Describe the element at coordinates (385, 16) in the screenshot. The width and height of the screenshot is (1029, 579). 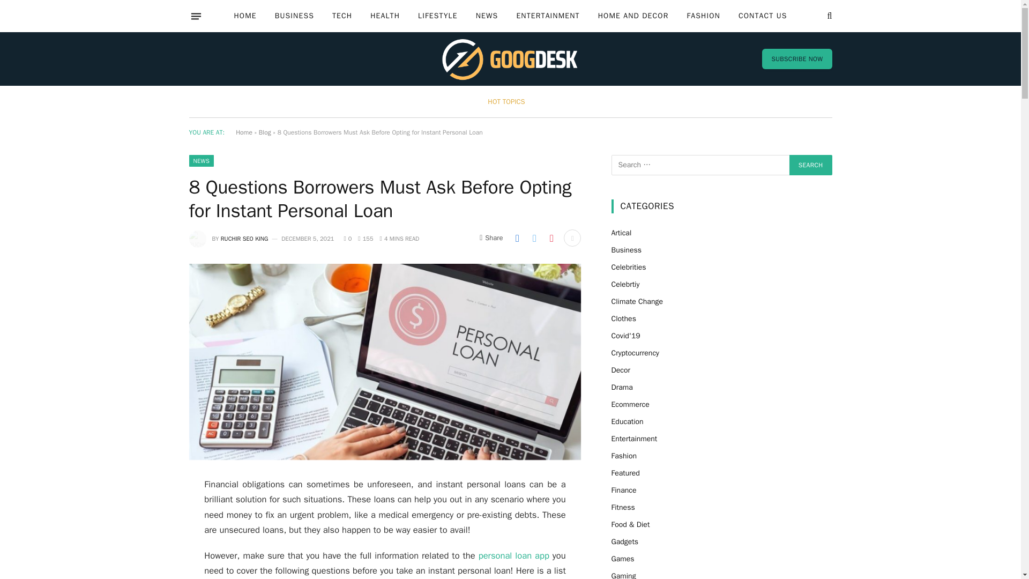
I see `HEALTH` at that location.